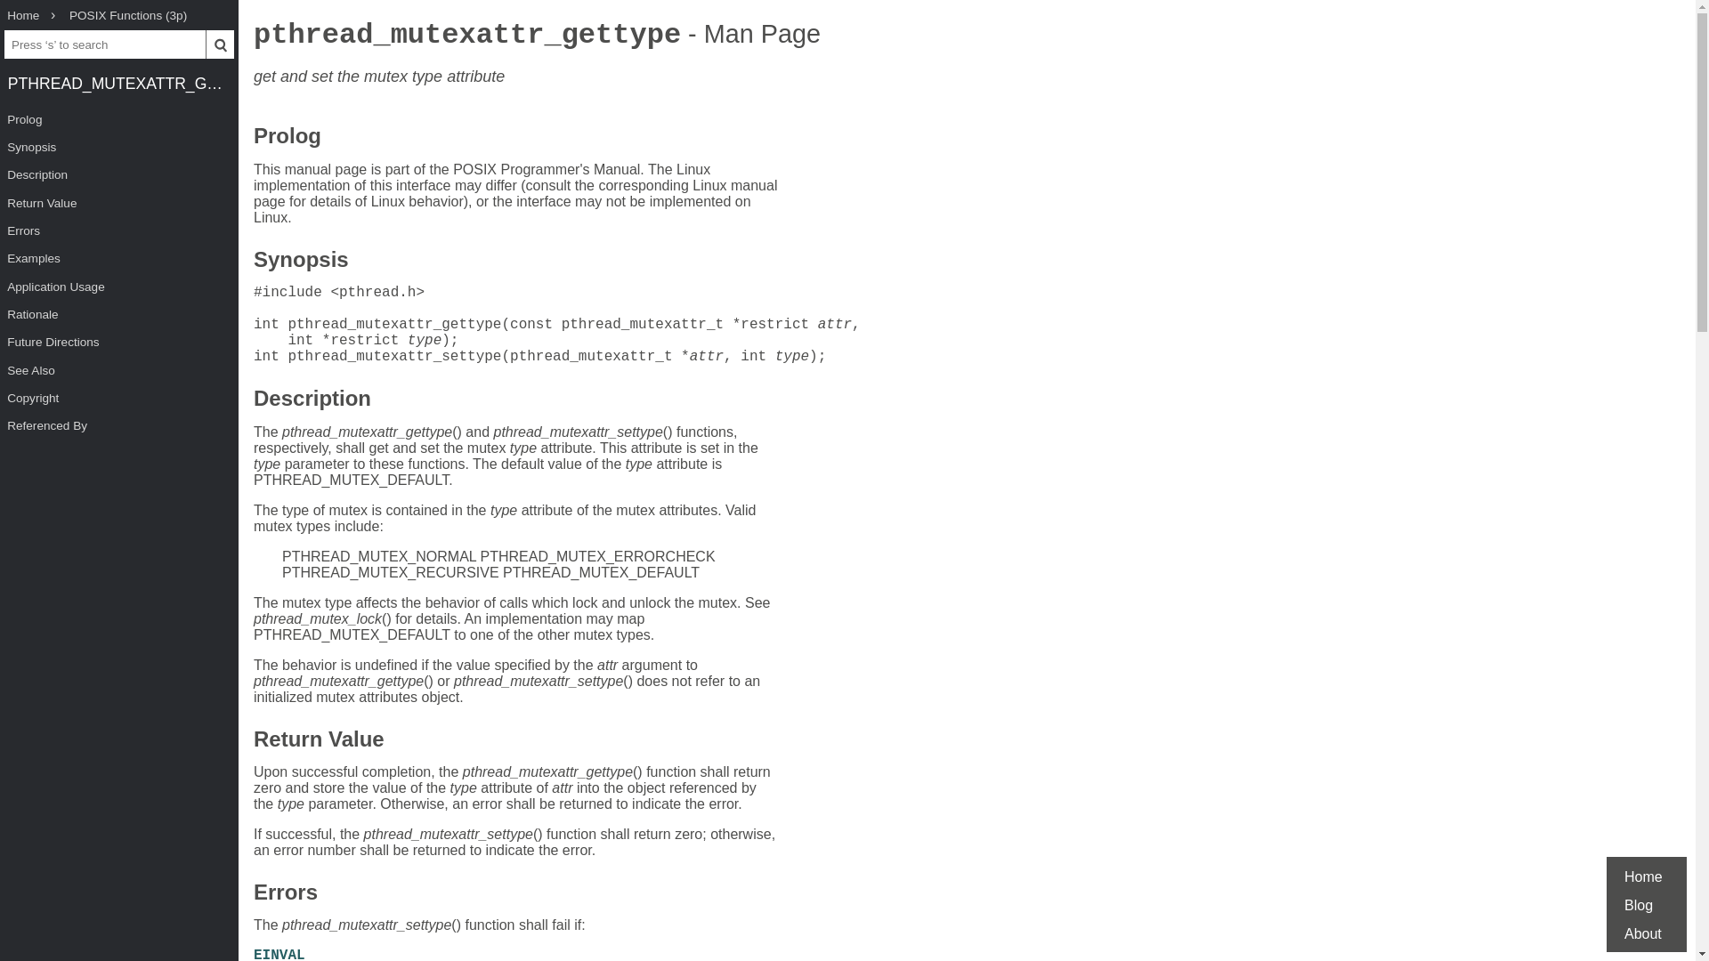 The width and height of the screenshot is (1709, 961). Describe the element at coordinates (1643, 934) in the screenshot. I see `About` at that location.